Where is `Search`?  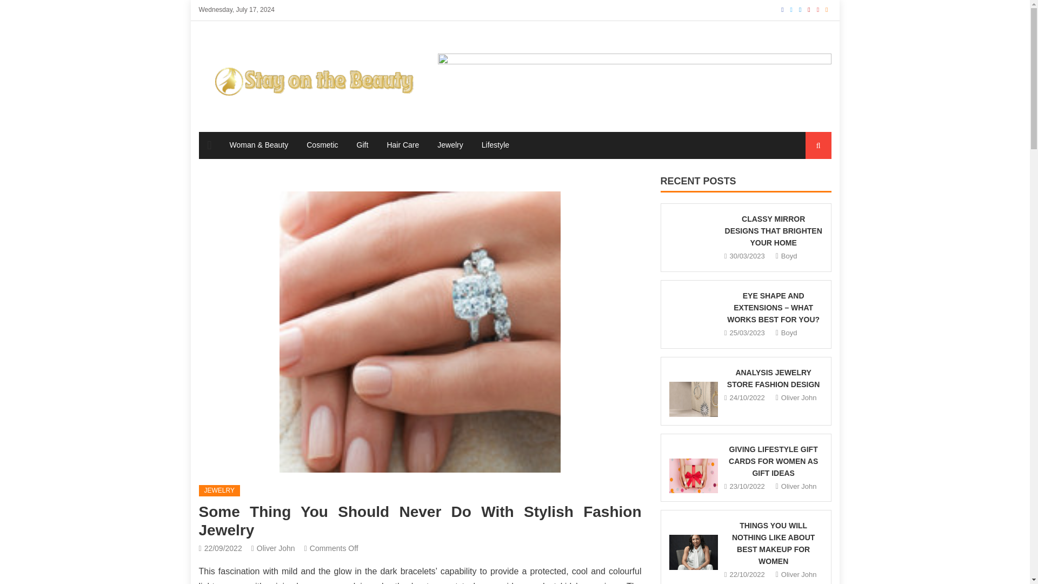 Search is located at coordinates (808, 186).